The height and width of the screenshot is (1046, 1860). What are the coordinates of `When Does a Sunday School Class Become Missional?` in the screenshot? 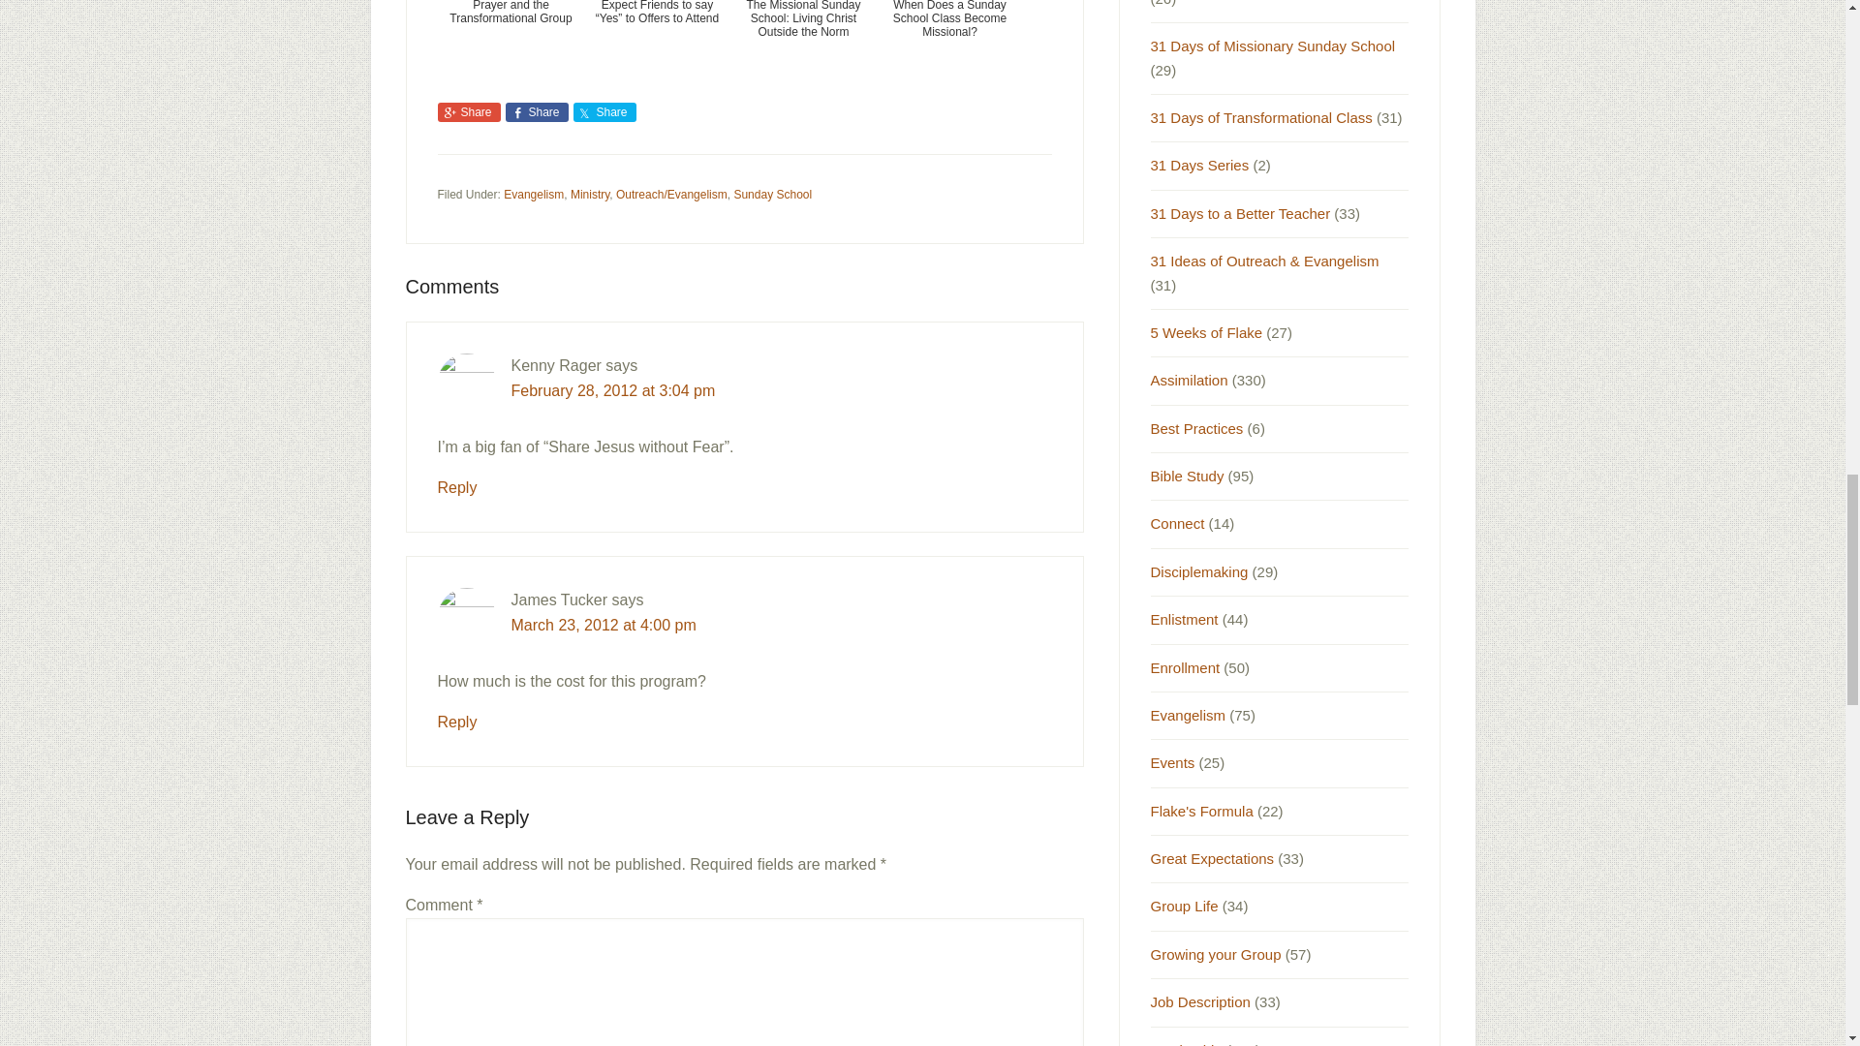 It's located at (949, 36).